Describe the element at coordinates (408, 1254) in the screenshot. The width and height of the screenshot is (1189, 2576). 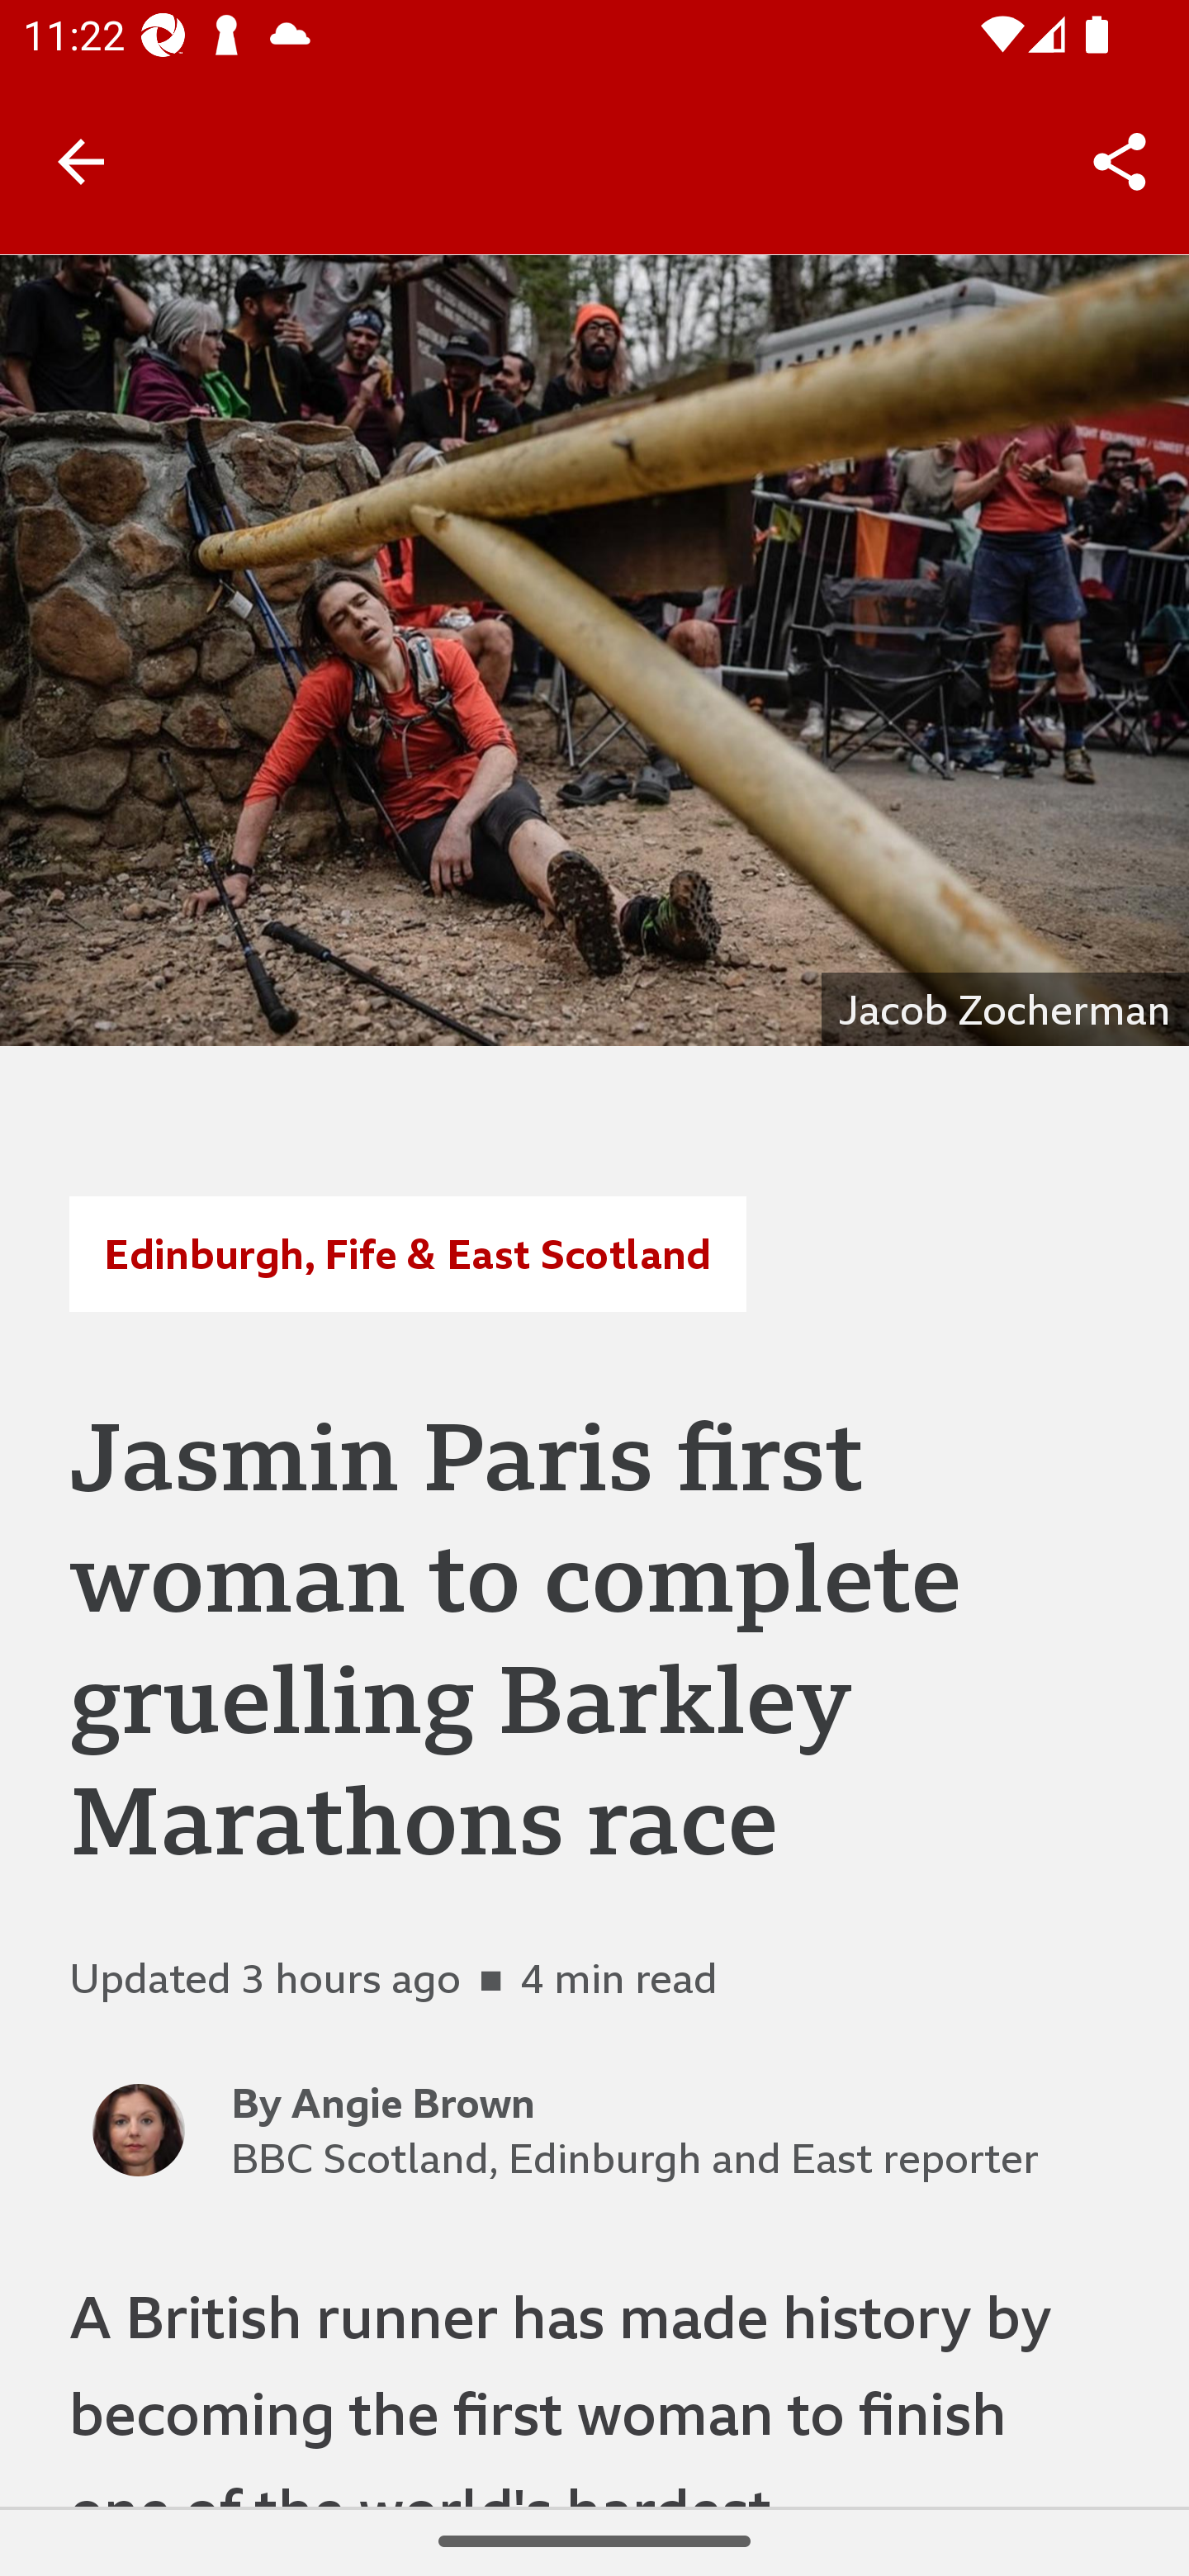
I see `Edinburgh, Fife & East Scotland` at that location.